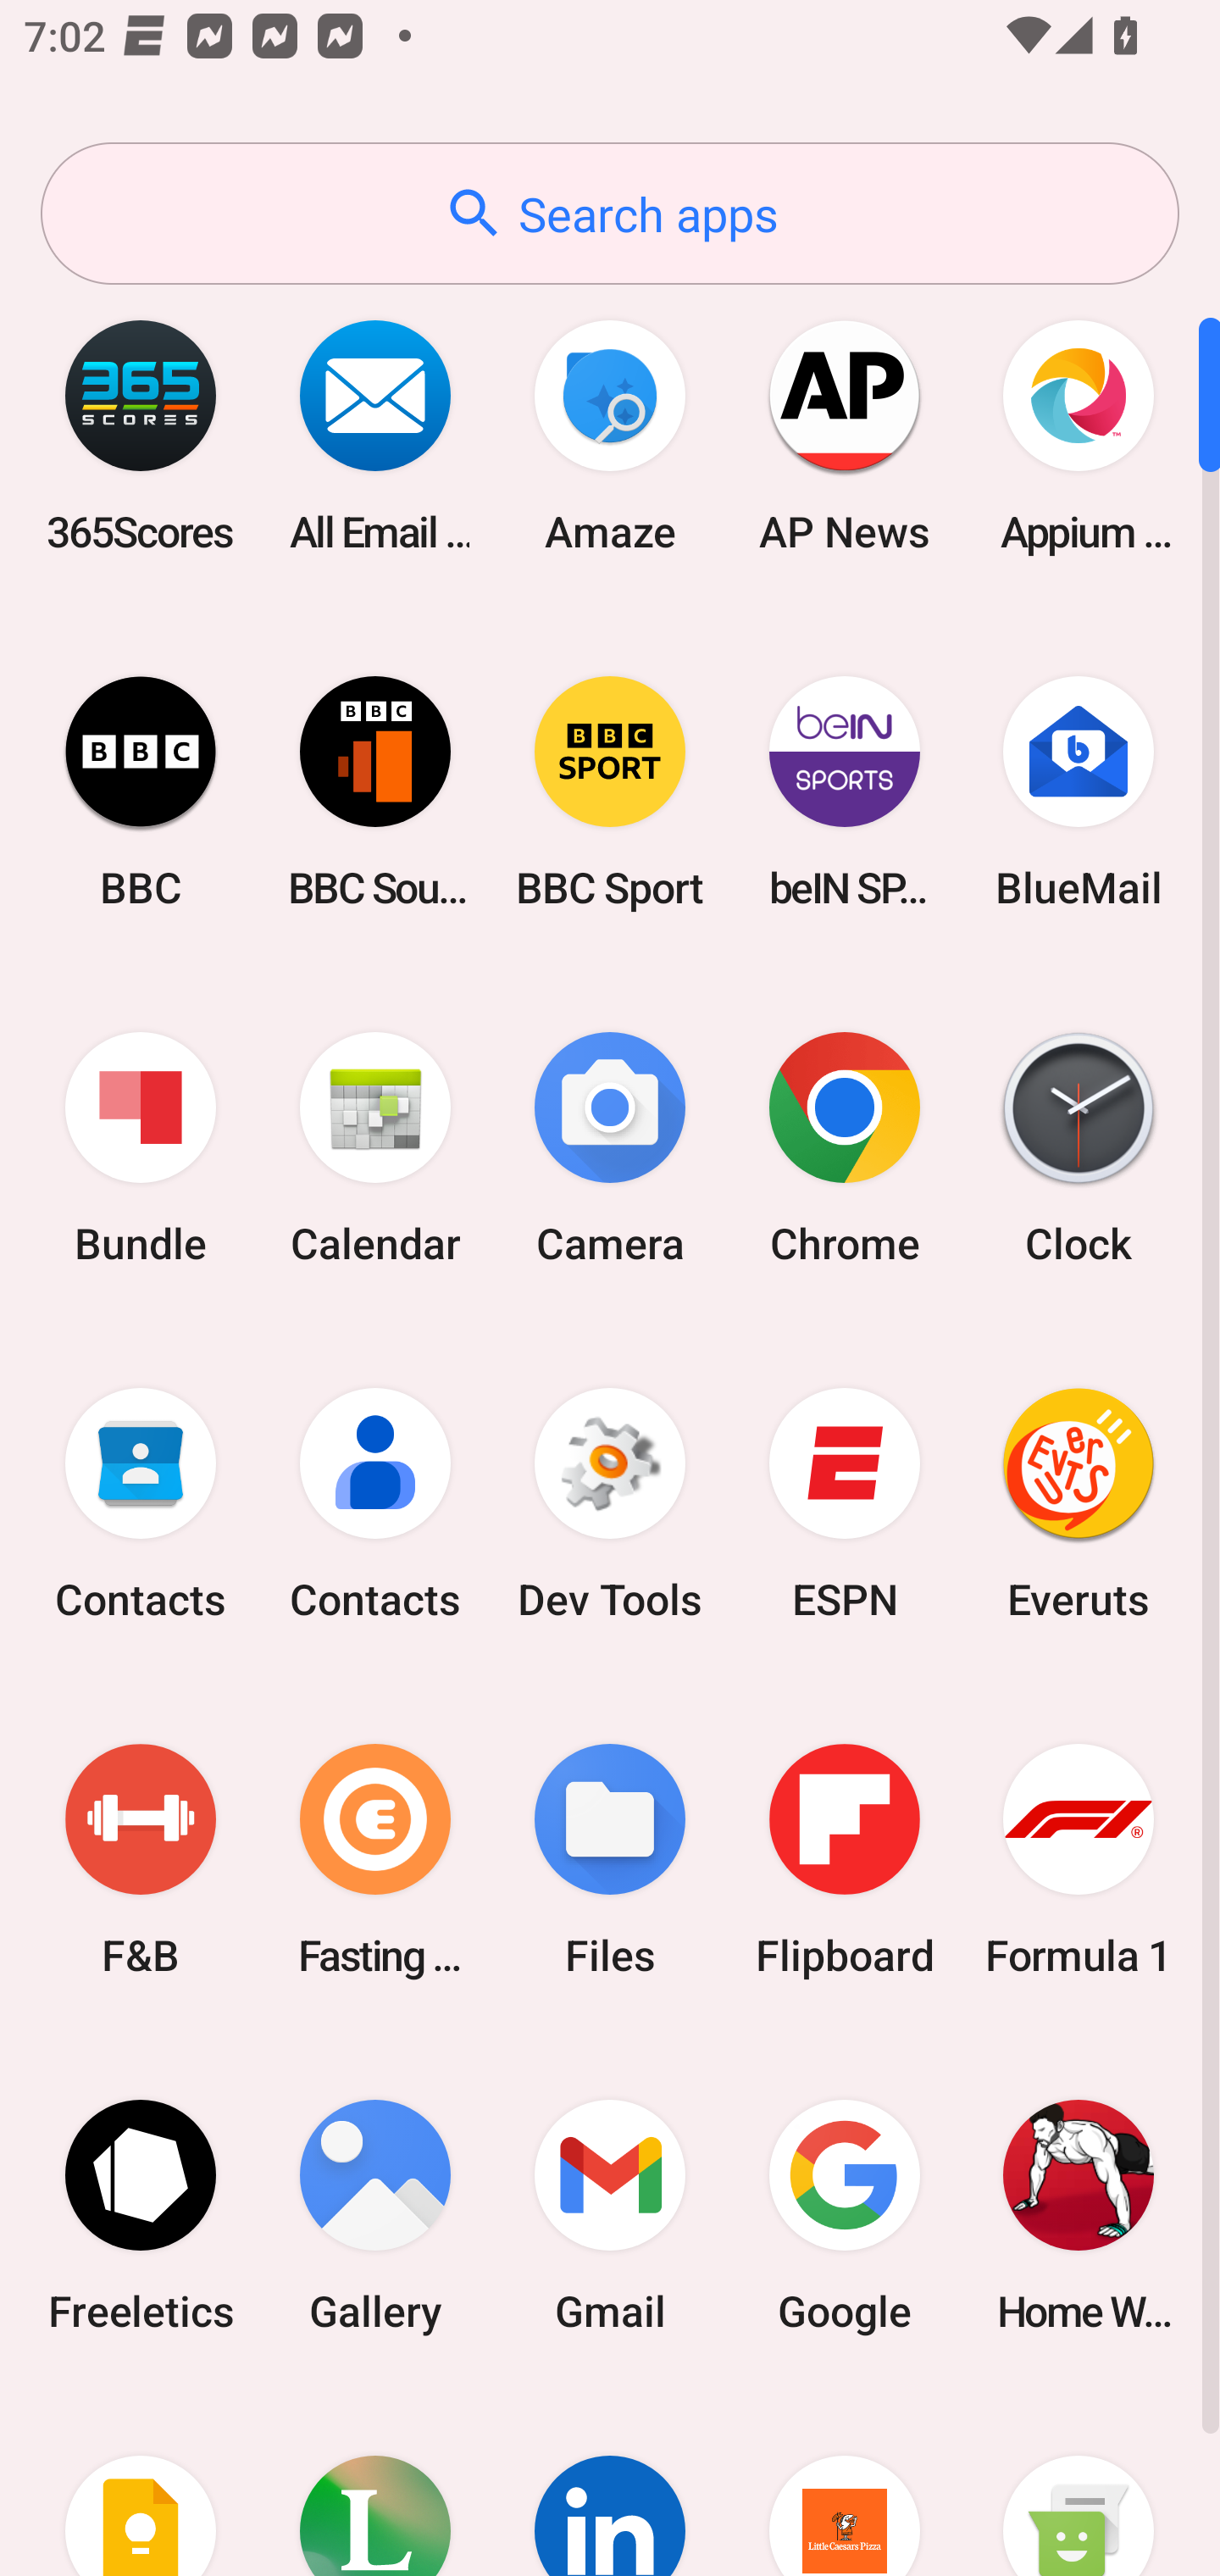 Image resolution: width=1220 pixels, height=2576 pixels. Describe the element at coordinates (610, 1859) in the screenshot. I see `Files` at that location.